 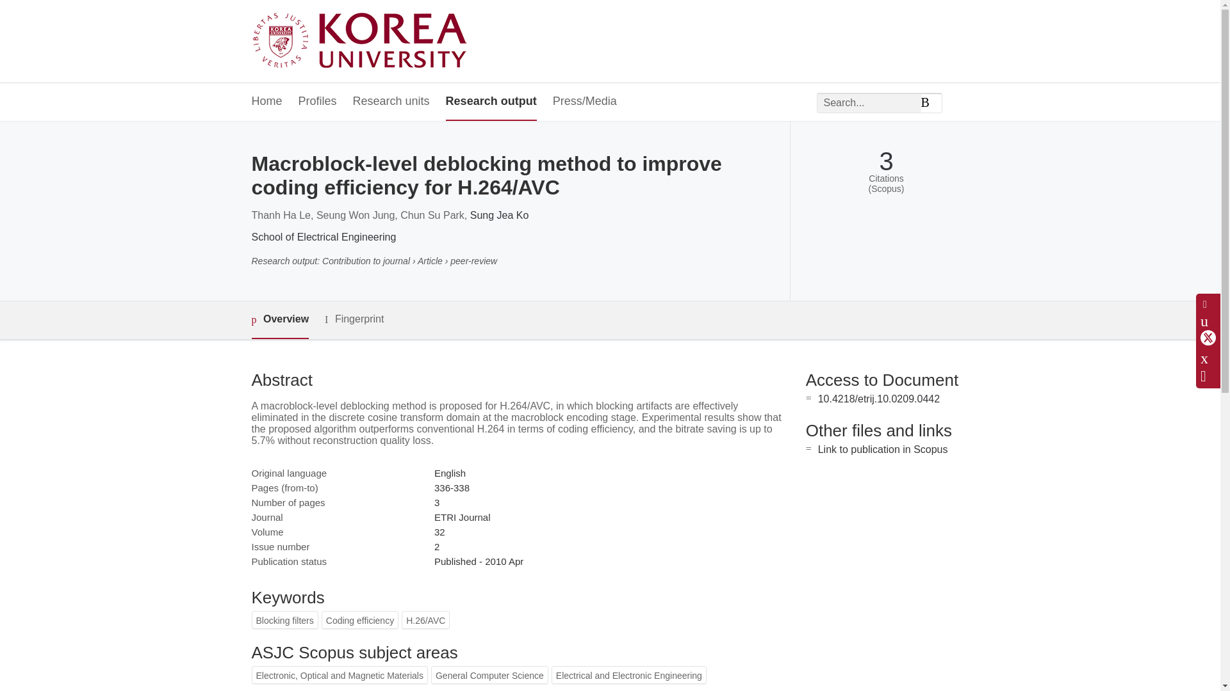 I want to click on Fingerprint, so click(x=354, y=319).